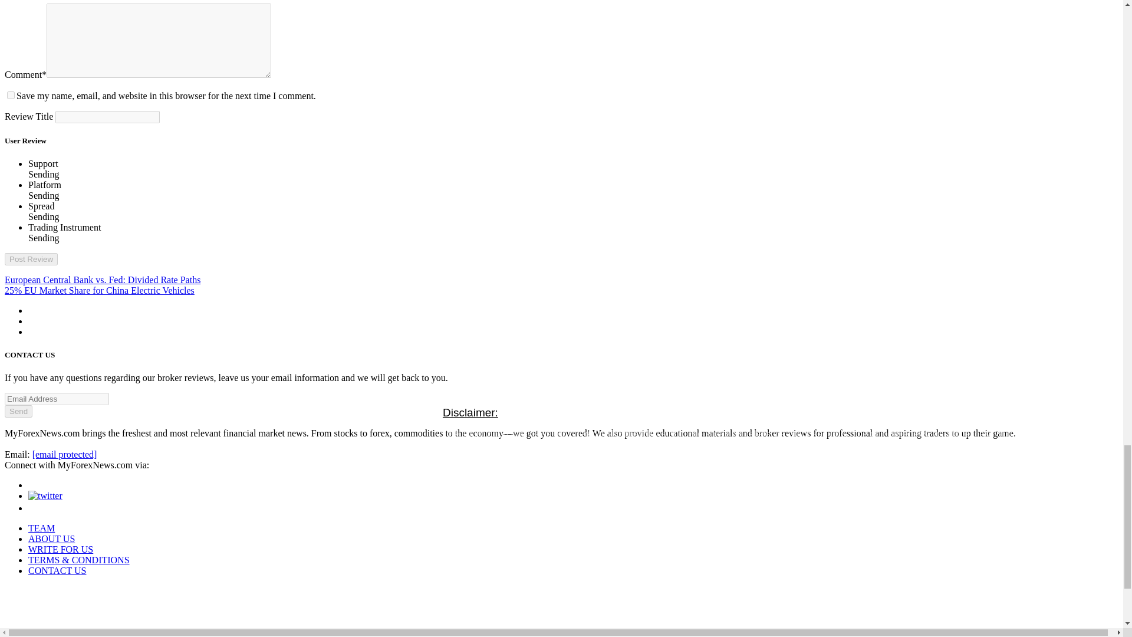 The image size is (1132, 637). Describe the element at coordinates (18, 411) in the screenshot. I see `Send` at that location.